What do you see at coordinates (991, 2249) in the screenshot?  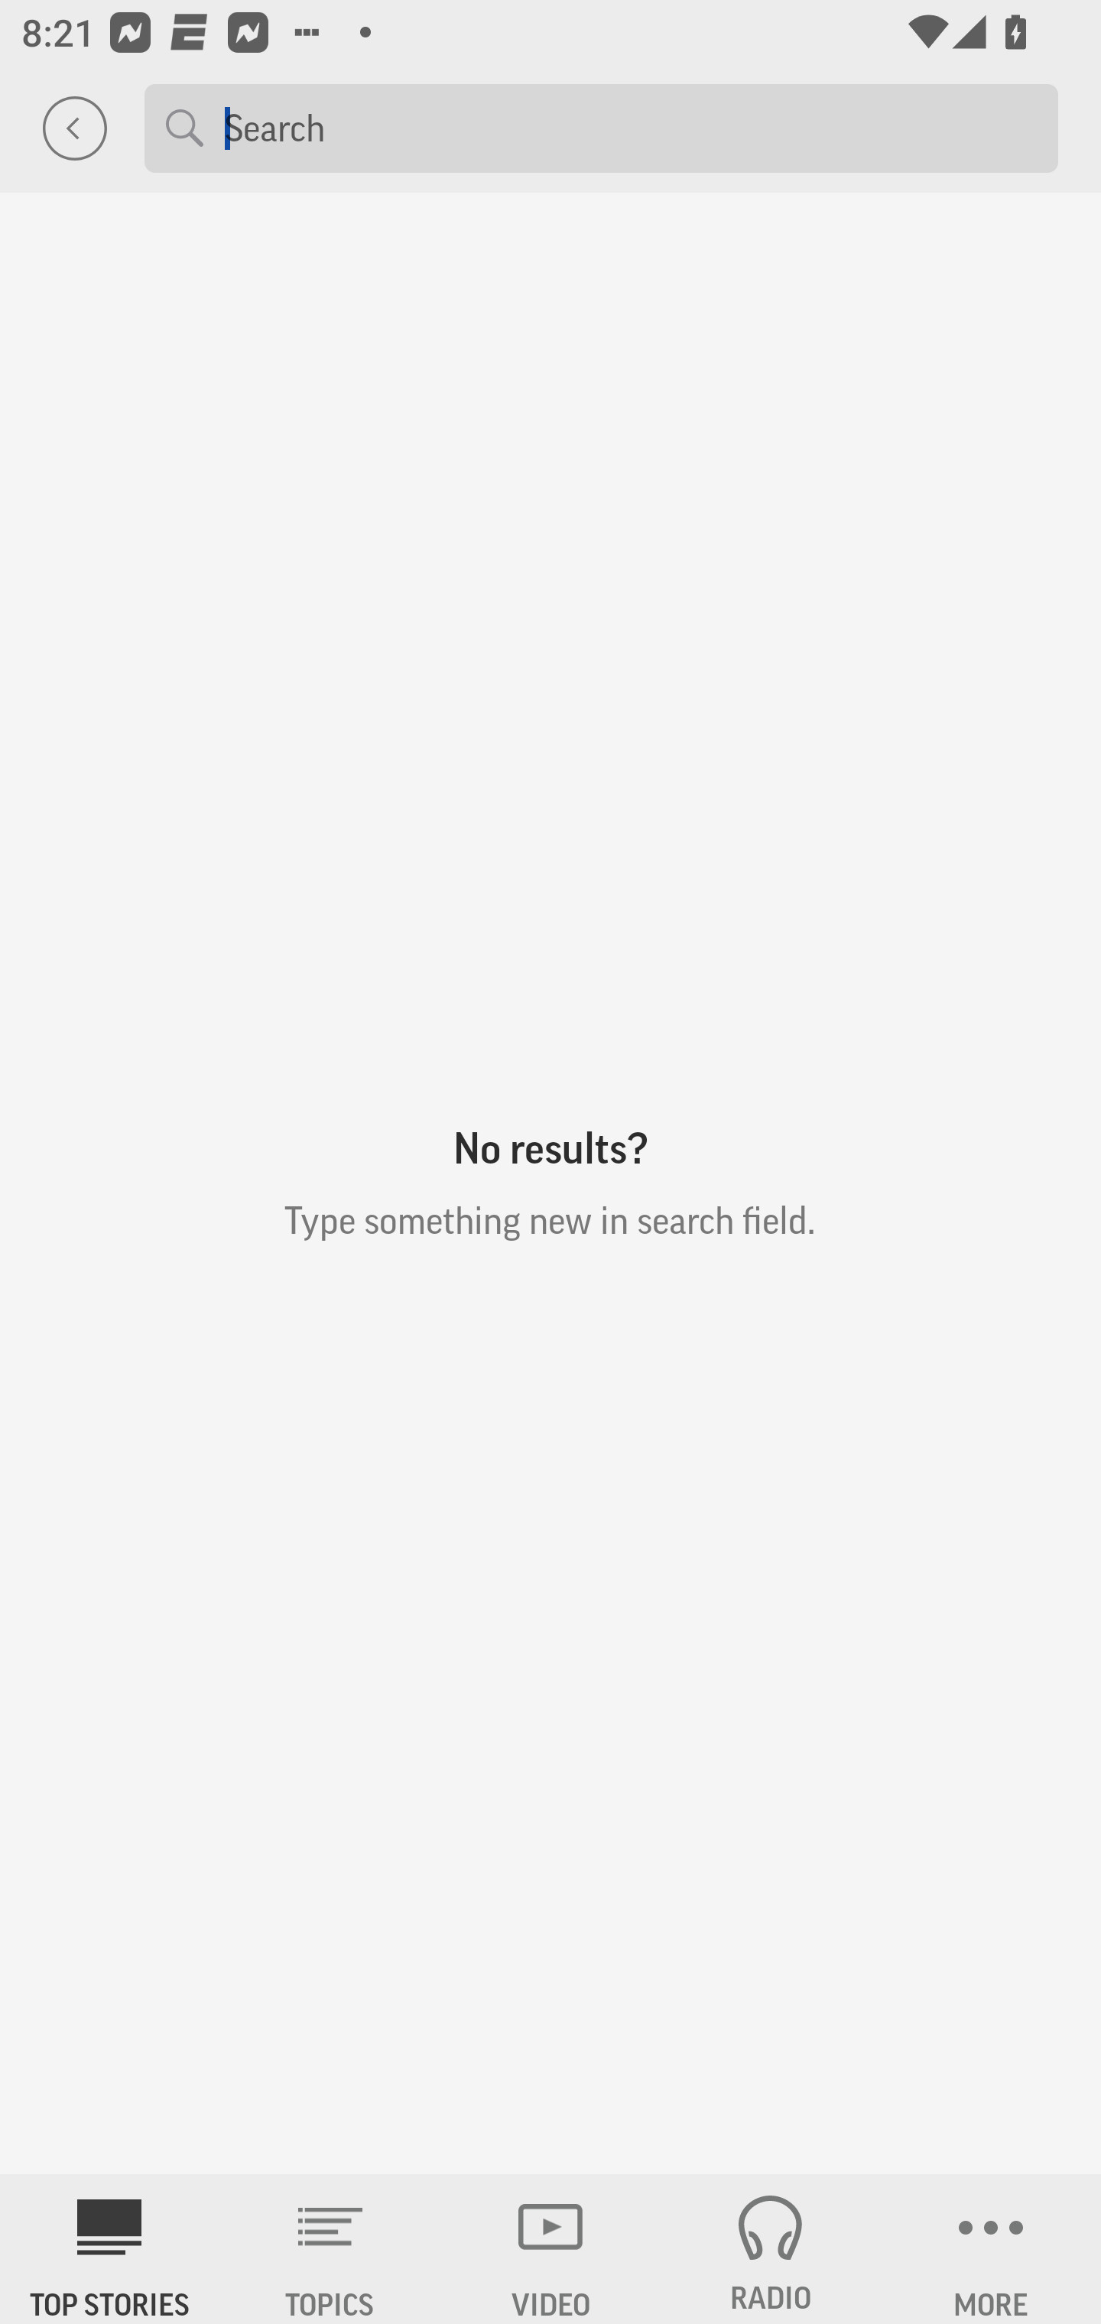 I see `MORE` at bounding box center [991, 2249].